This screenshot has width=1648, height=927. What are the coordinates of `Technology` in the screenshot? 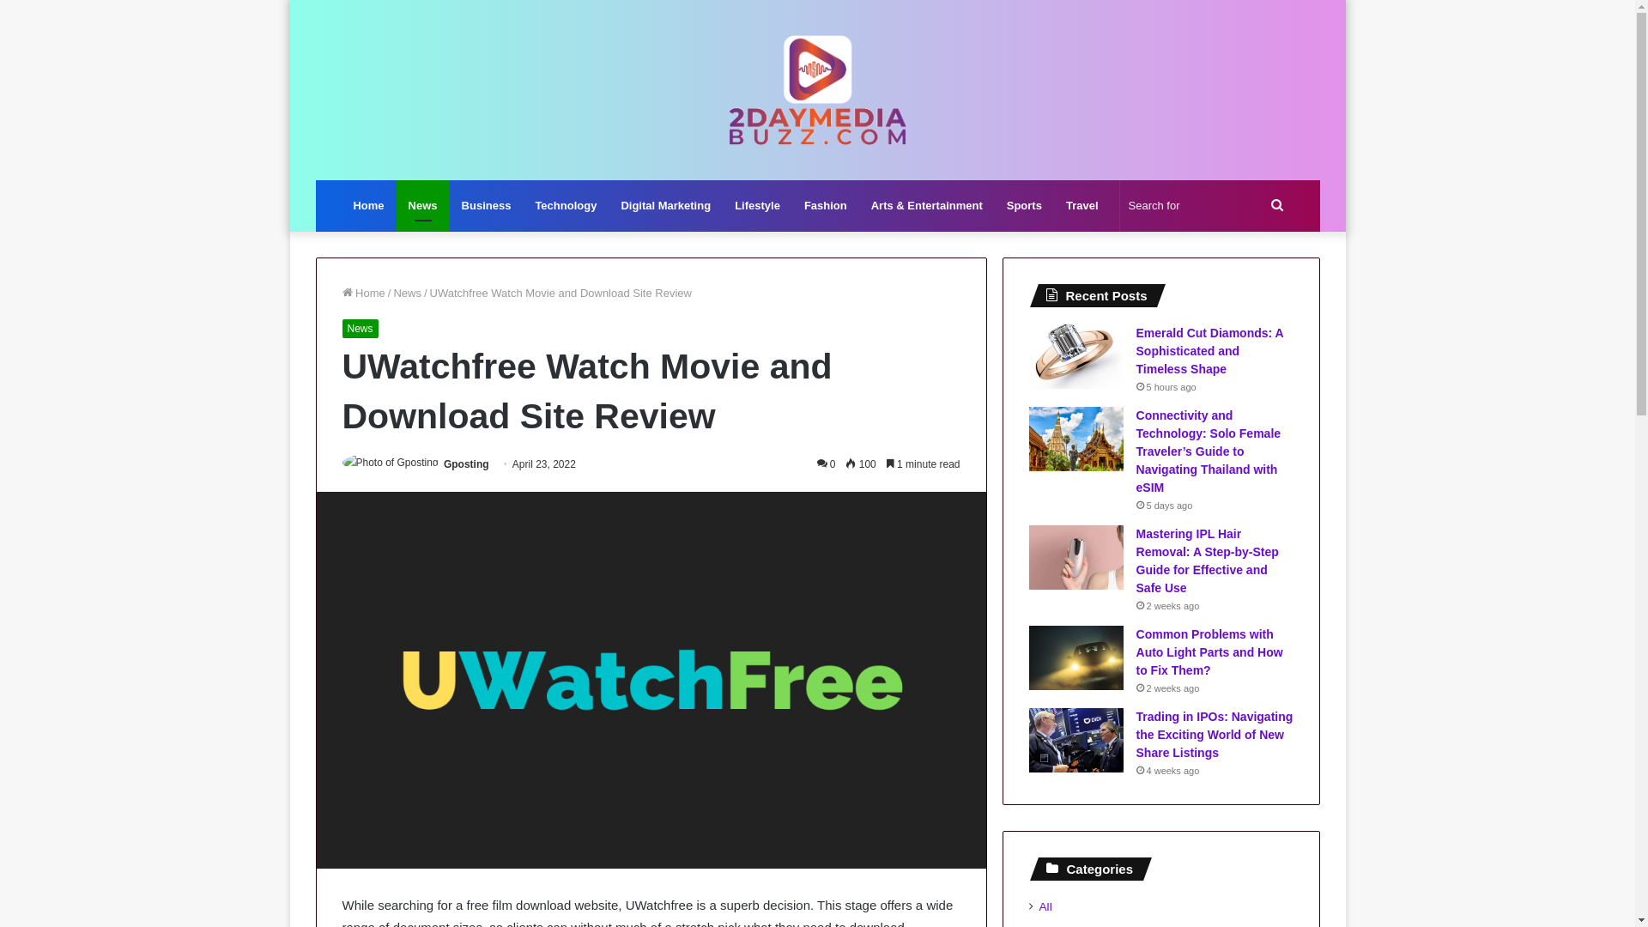 It's located at (566, 206).